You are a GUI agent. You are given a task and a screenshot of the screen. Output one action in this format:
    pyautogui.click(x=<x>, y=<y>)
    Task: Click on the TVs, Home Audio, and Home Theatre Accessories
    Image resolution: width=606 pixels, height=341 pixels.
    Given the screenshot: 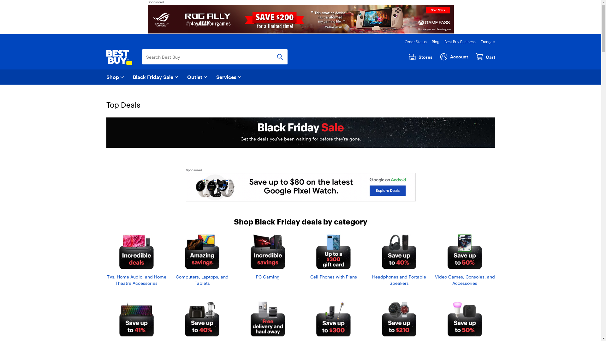 What is the action you would take?
    pyautogui.click(x=136, y=260)
    